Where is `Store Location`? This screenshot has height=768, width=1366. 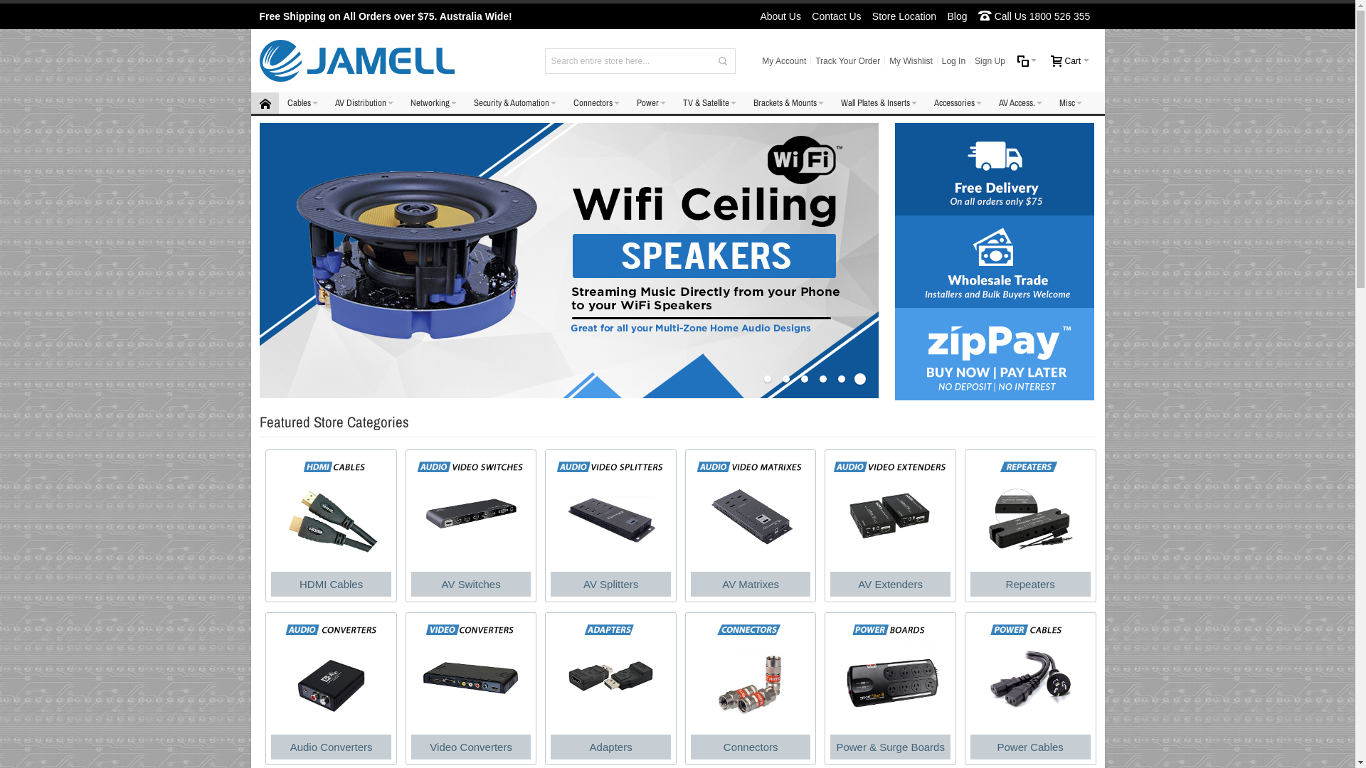
Store Location is located at coordinates (905, 16).